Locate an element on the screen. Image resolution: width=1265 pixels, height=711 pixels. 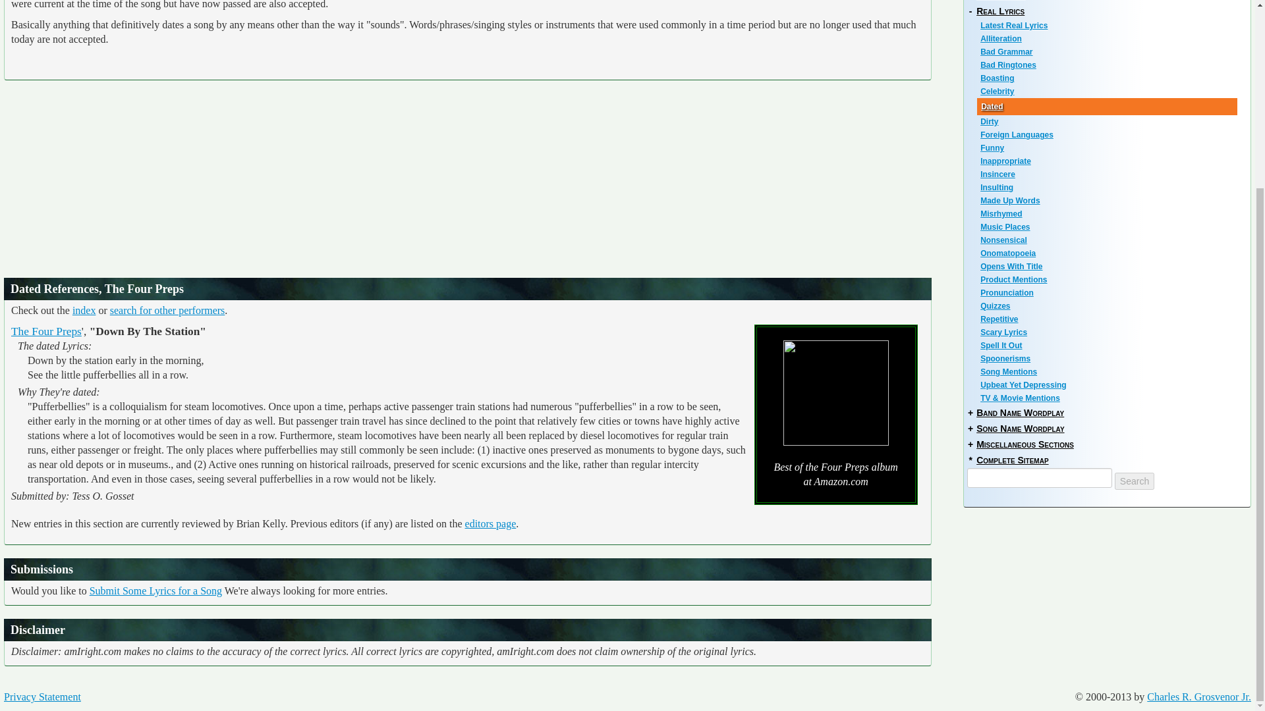
Foreign Languages is located at coordinates (1108, 134).